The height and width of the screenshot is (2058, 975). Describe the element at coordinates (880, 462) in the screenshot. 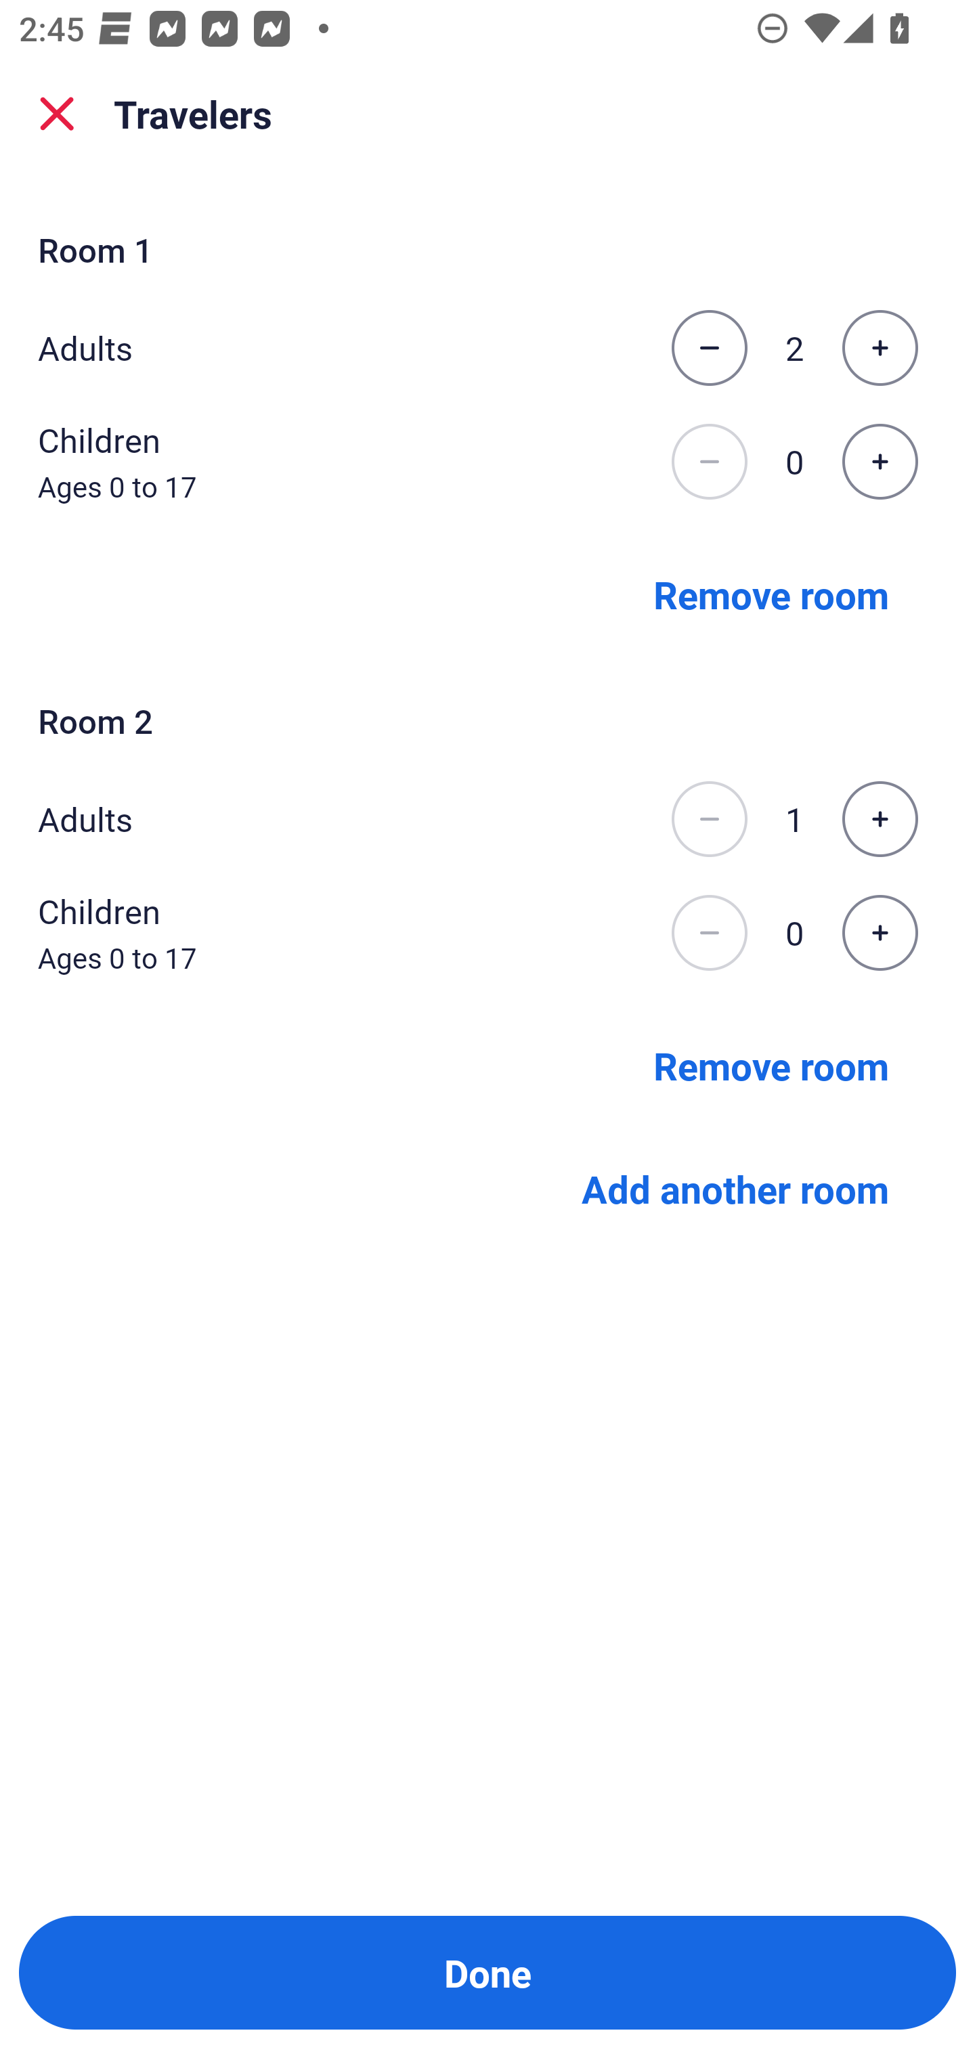

I see `Increase the number of children` at that location.